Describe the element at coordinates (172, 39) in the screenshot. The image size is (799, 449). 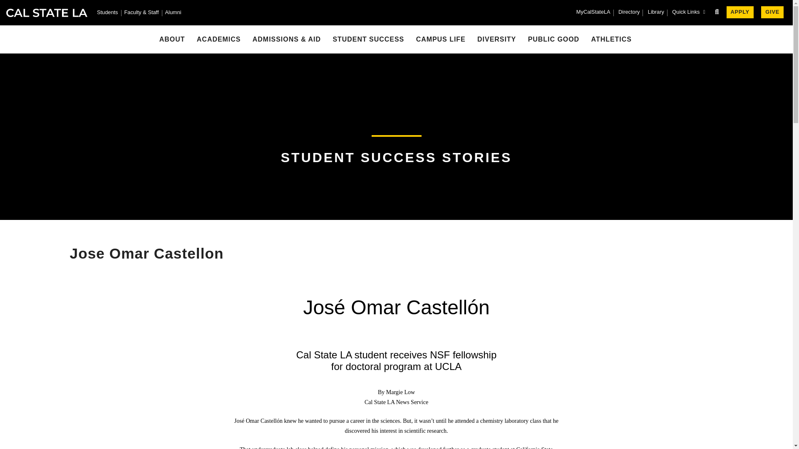
I see `ABOUT` at that location.